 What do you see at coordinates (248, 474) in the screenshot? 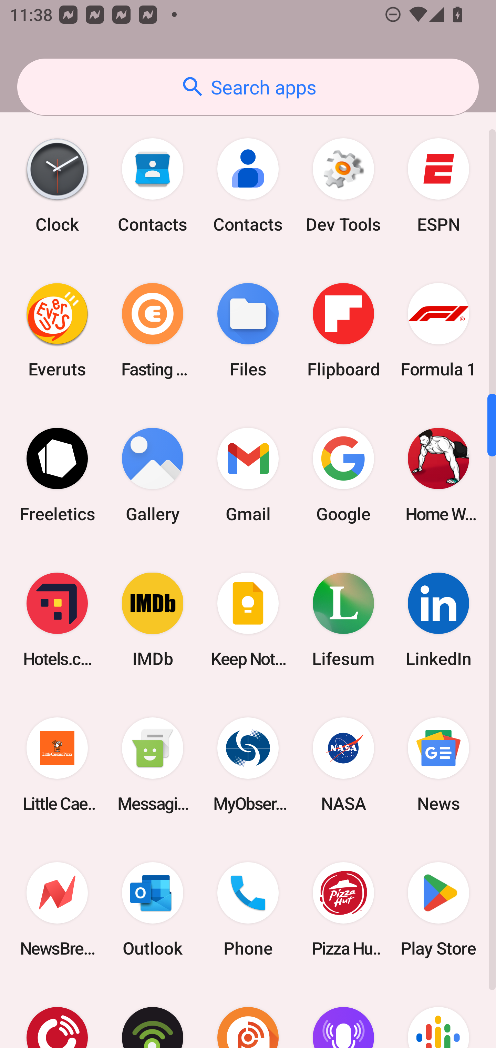
I see `Gmail` at bounding box center [248, 474].